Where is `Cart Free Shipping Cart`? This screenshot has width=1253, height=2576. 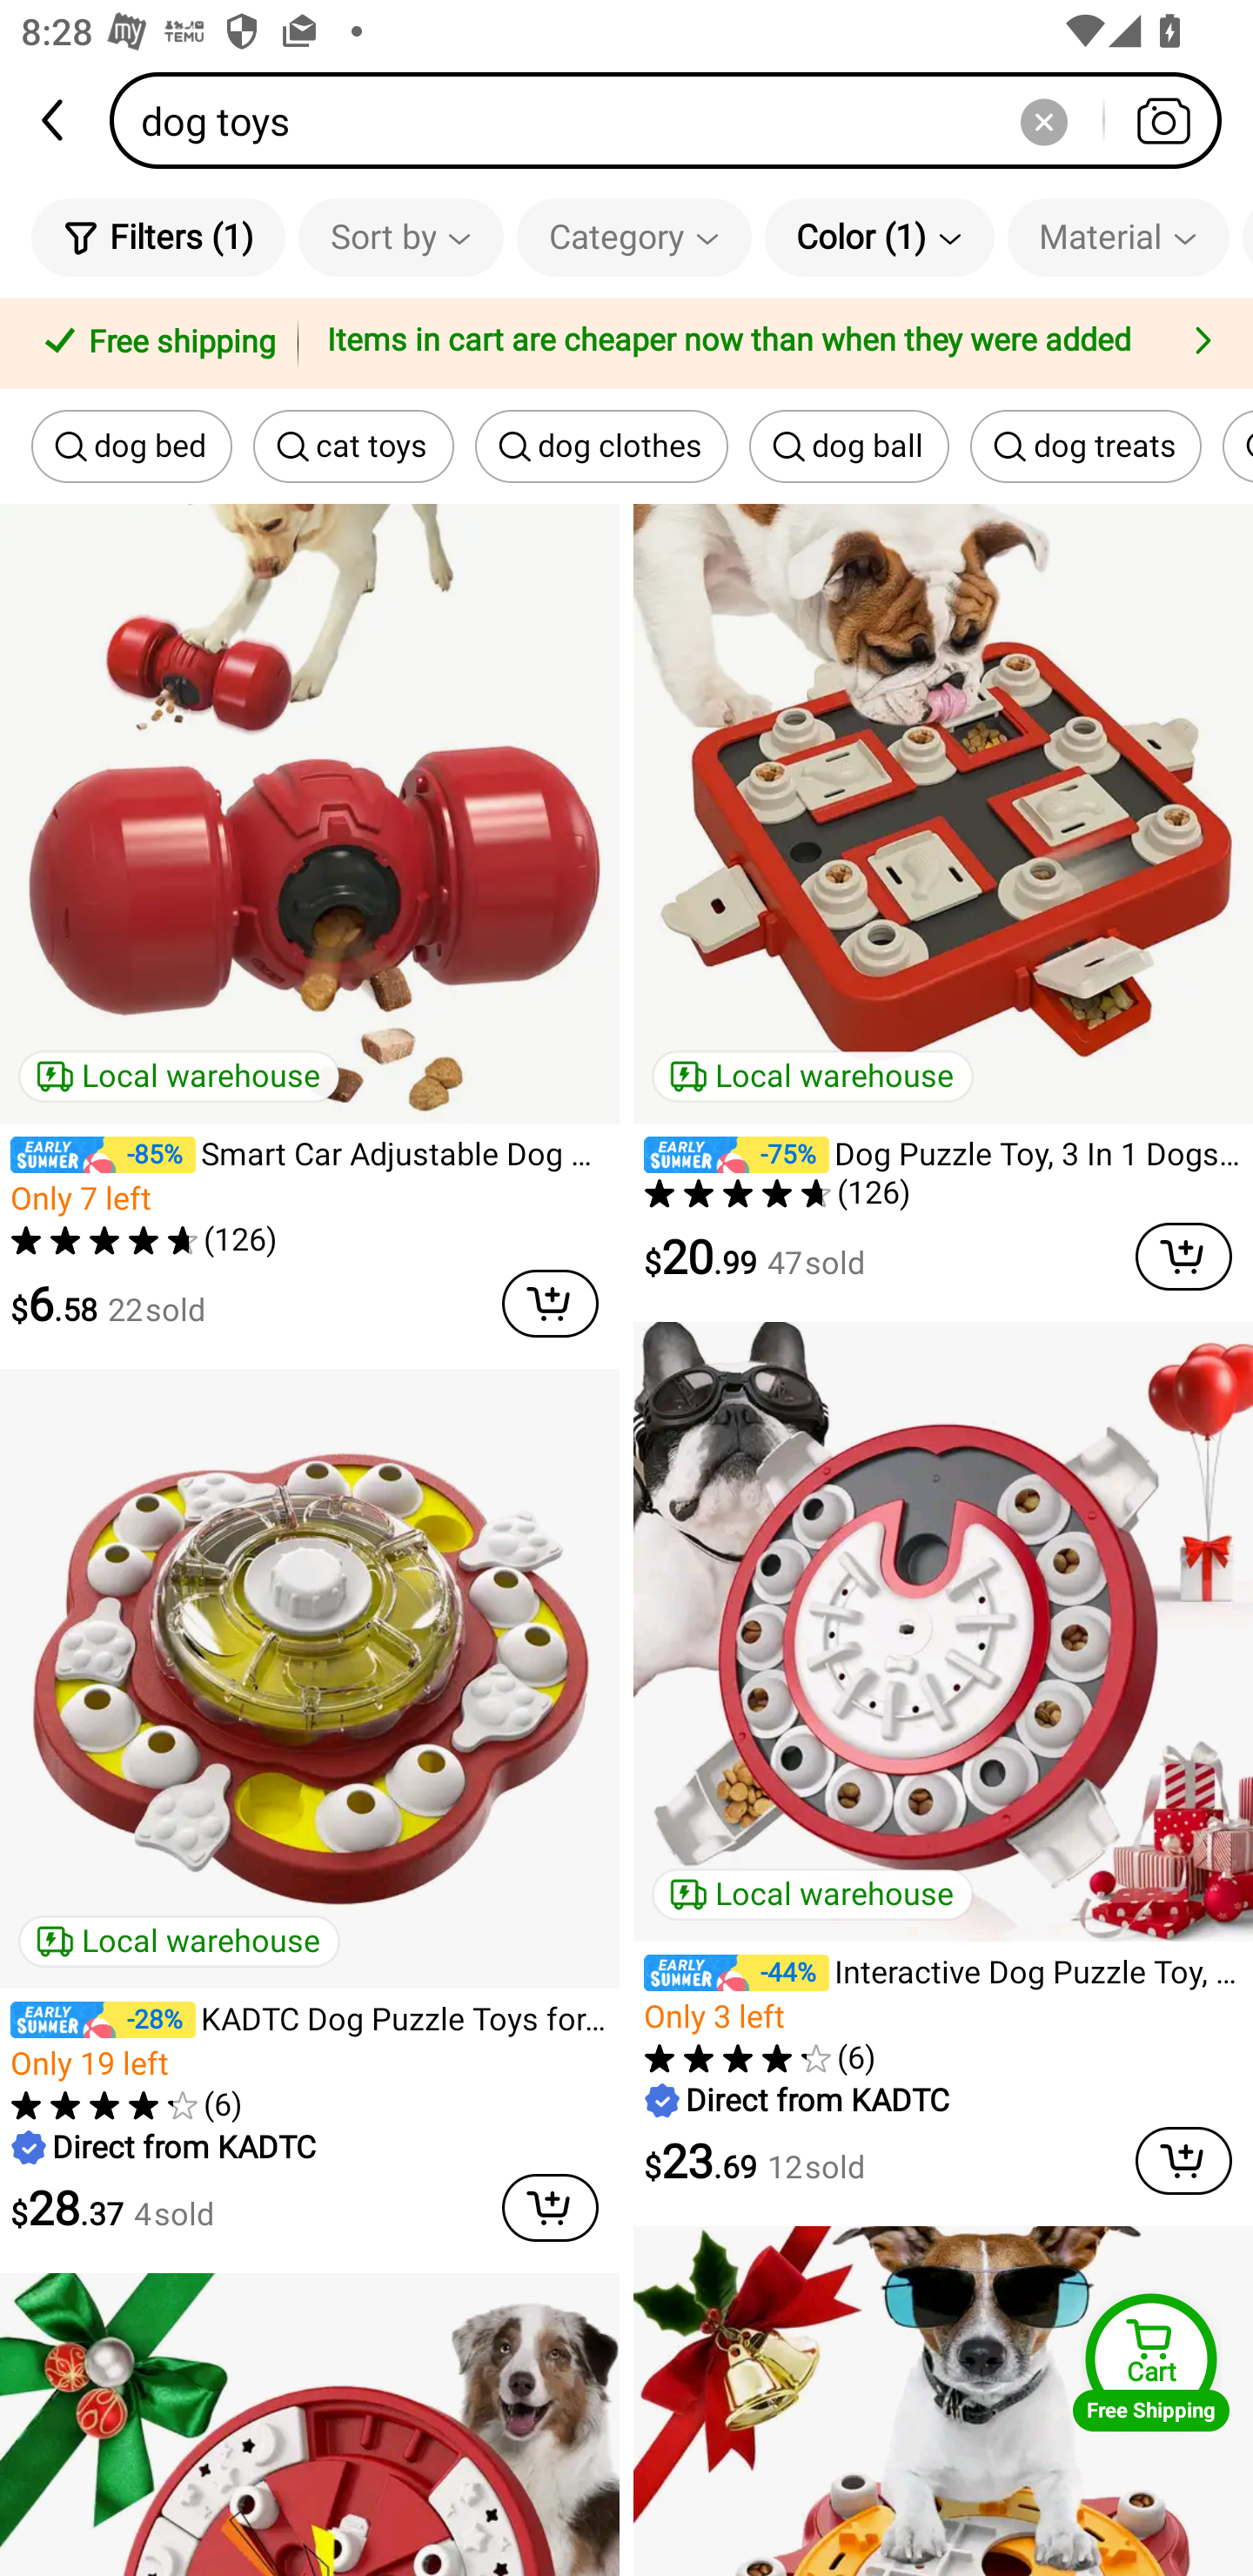 Cart Free Shipping Cart is located at coordinates (1151, 2362).